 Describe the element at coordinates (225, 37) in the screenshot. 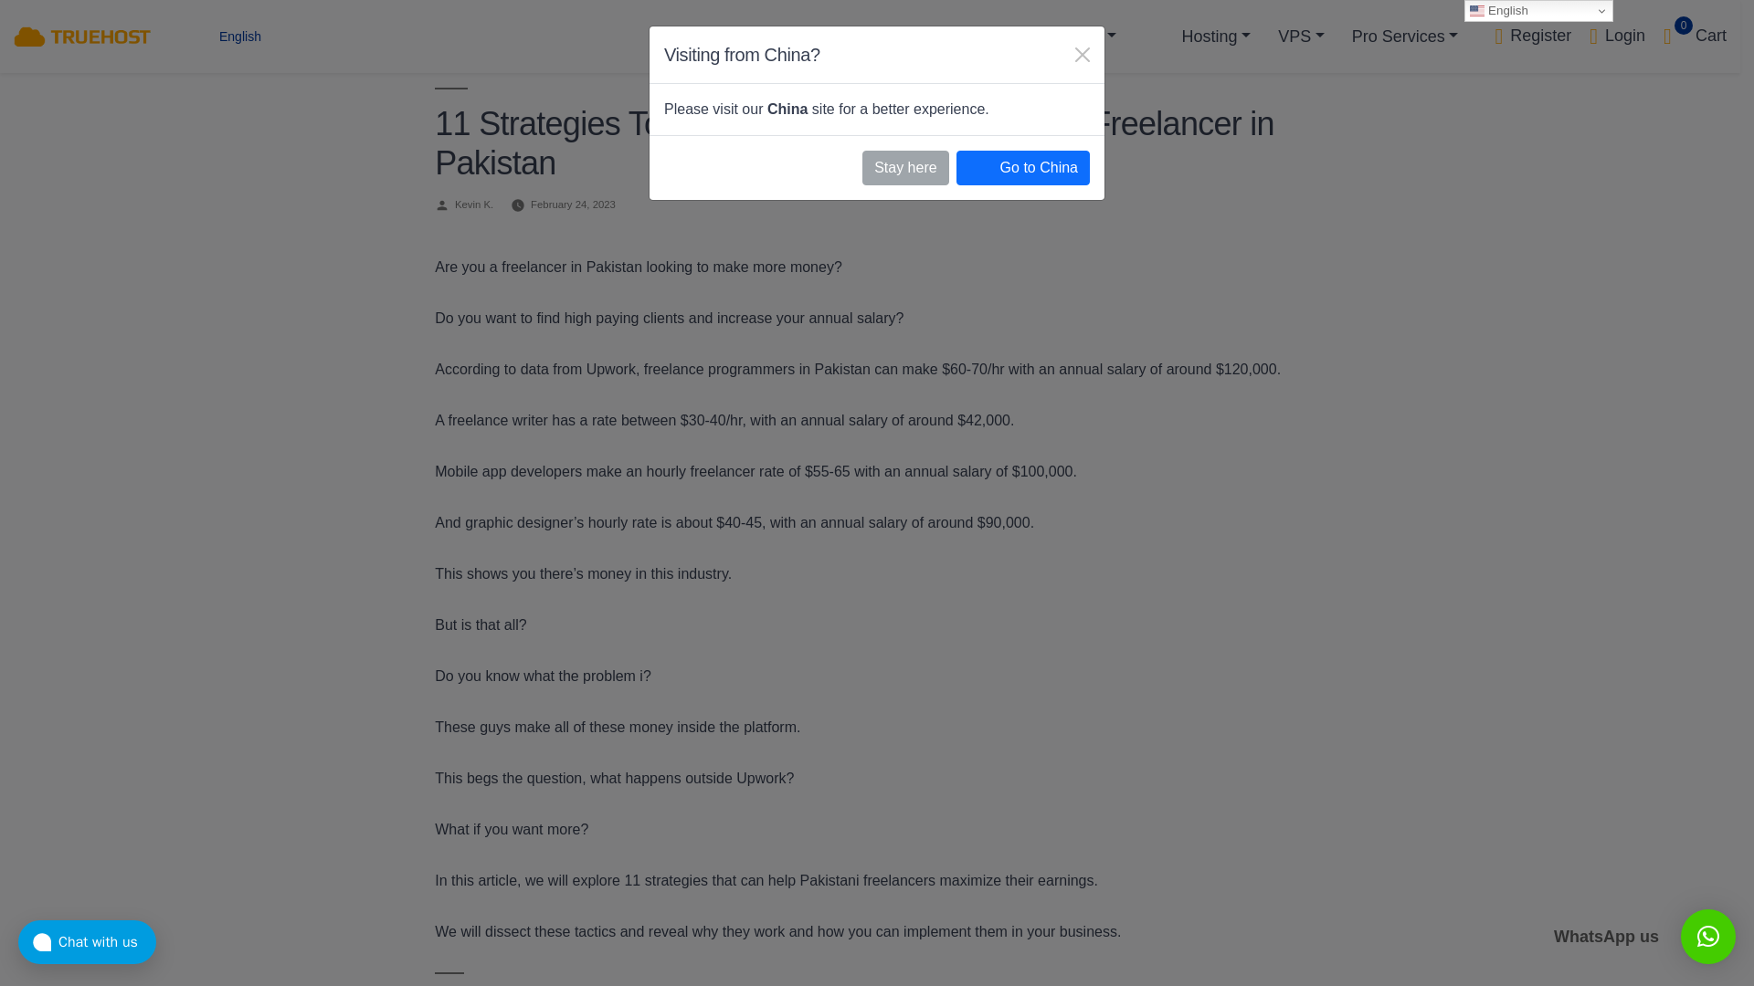

I see `English` at that location.